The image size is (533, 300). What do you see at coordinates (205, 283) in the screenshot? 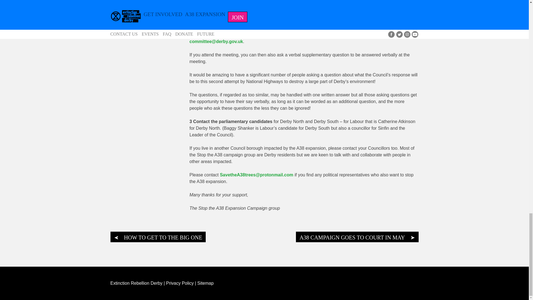
I see `Sitemap` at bounding box center [205, 283].